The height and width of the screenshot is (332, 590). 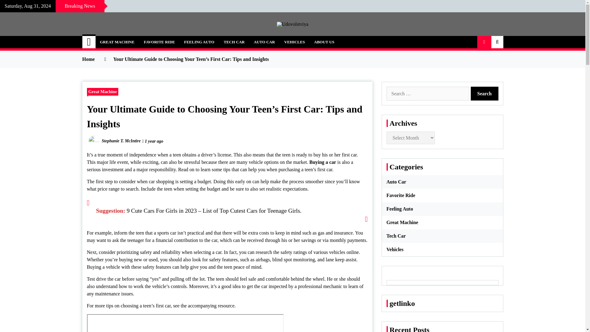 I want to click on Home, so click(x=89, y=42).